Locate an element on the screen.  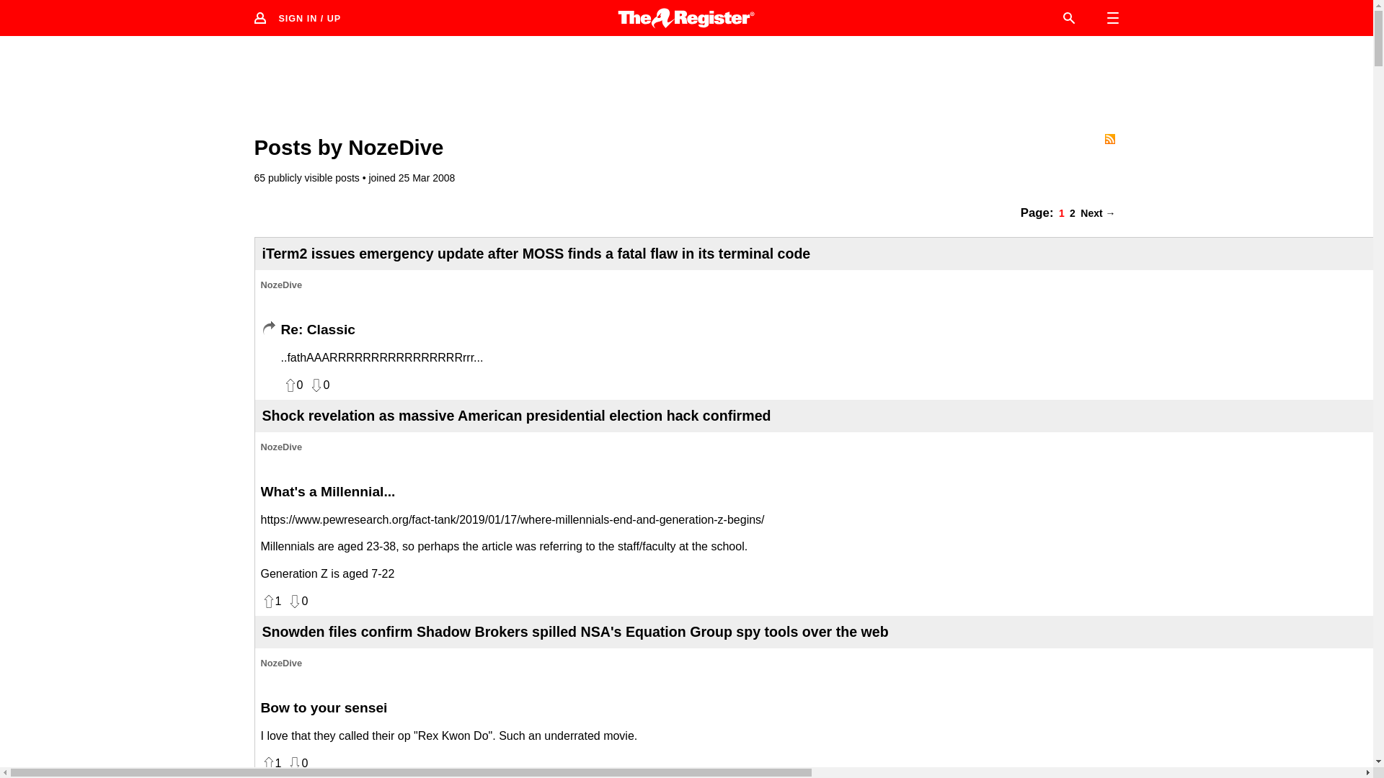
Dislike this post? Vote it down! is located at coordinates (297, 601).